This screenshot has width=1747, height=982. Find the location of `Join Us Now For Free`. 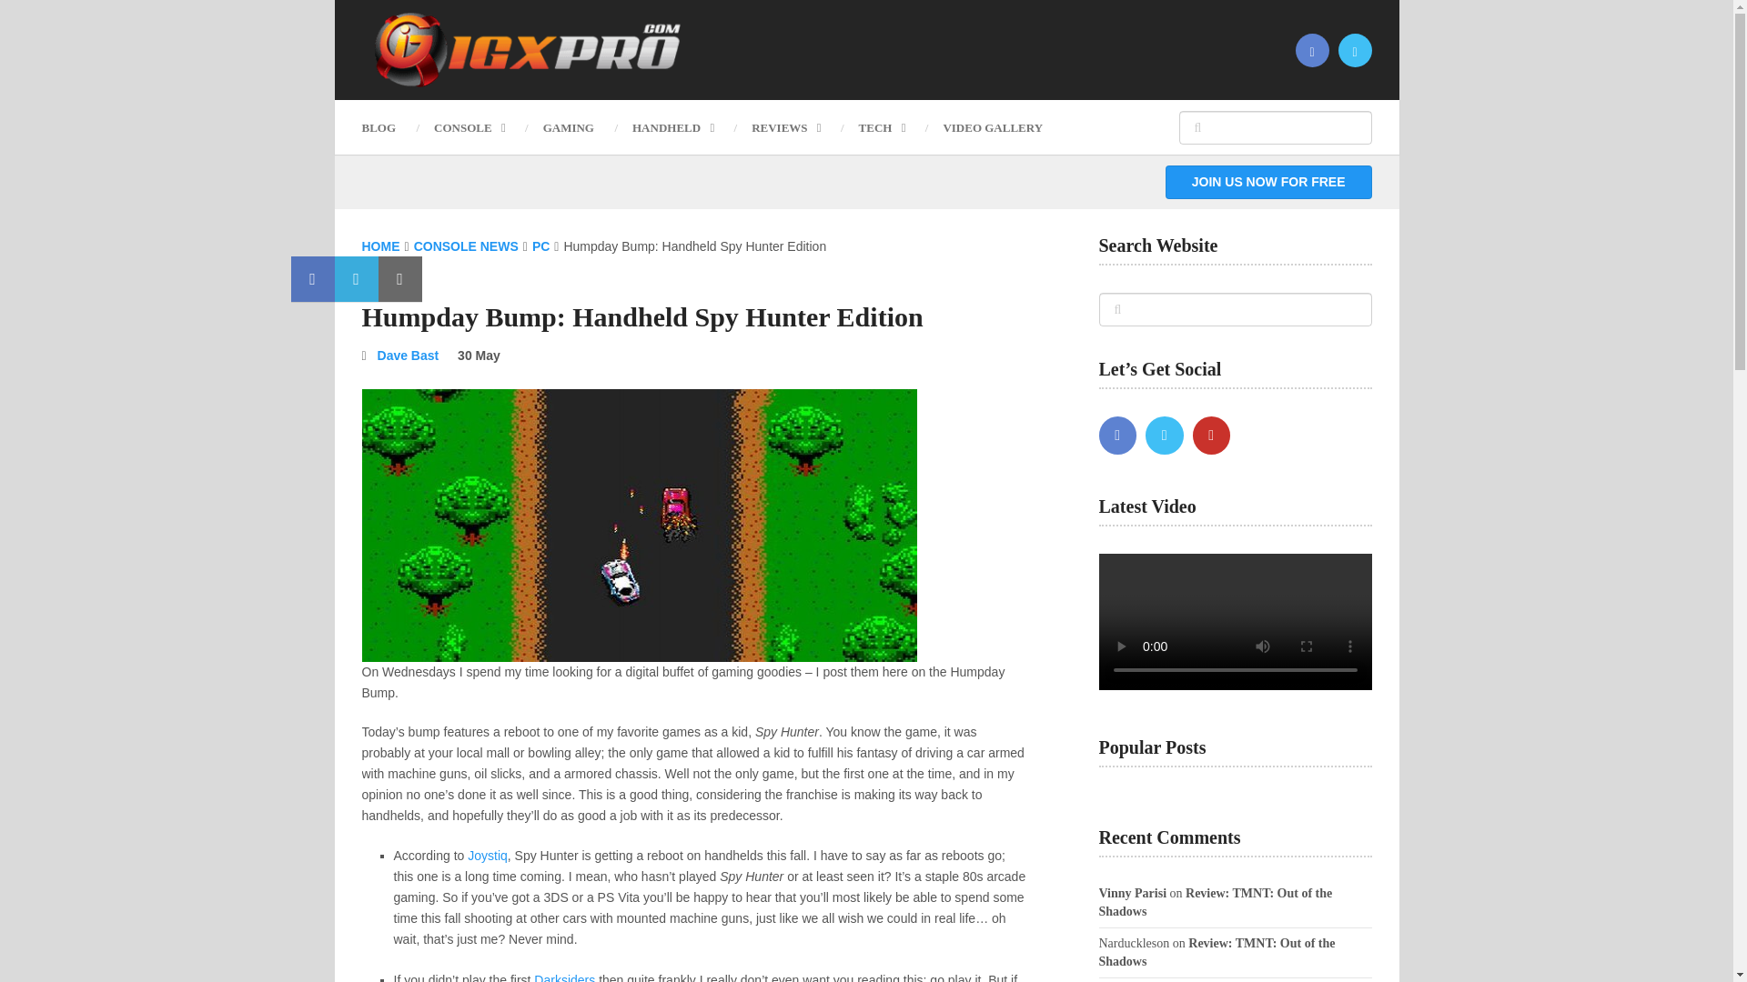

Join Us Now For Free is located at coordinates (1268, 182).